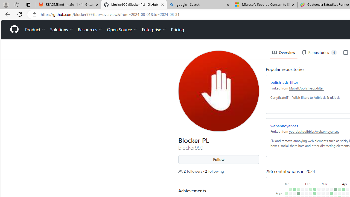  I want to click on 7 contributions on January 11th., so click(289, 186).